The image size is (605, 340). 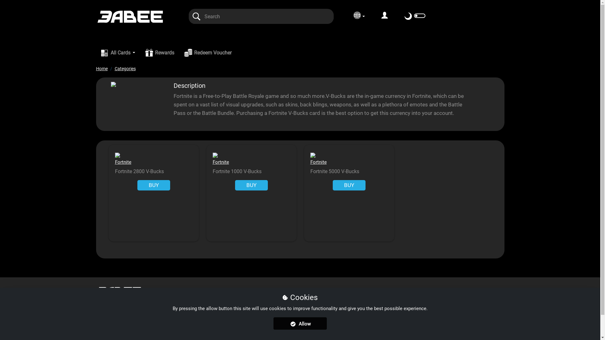 What do you see at coordinates (397, 291) in the screenshot?
I see `Newsletter Subscription` at bounding box center [397, 291].